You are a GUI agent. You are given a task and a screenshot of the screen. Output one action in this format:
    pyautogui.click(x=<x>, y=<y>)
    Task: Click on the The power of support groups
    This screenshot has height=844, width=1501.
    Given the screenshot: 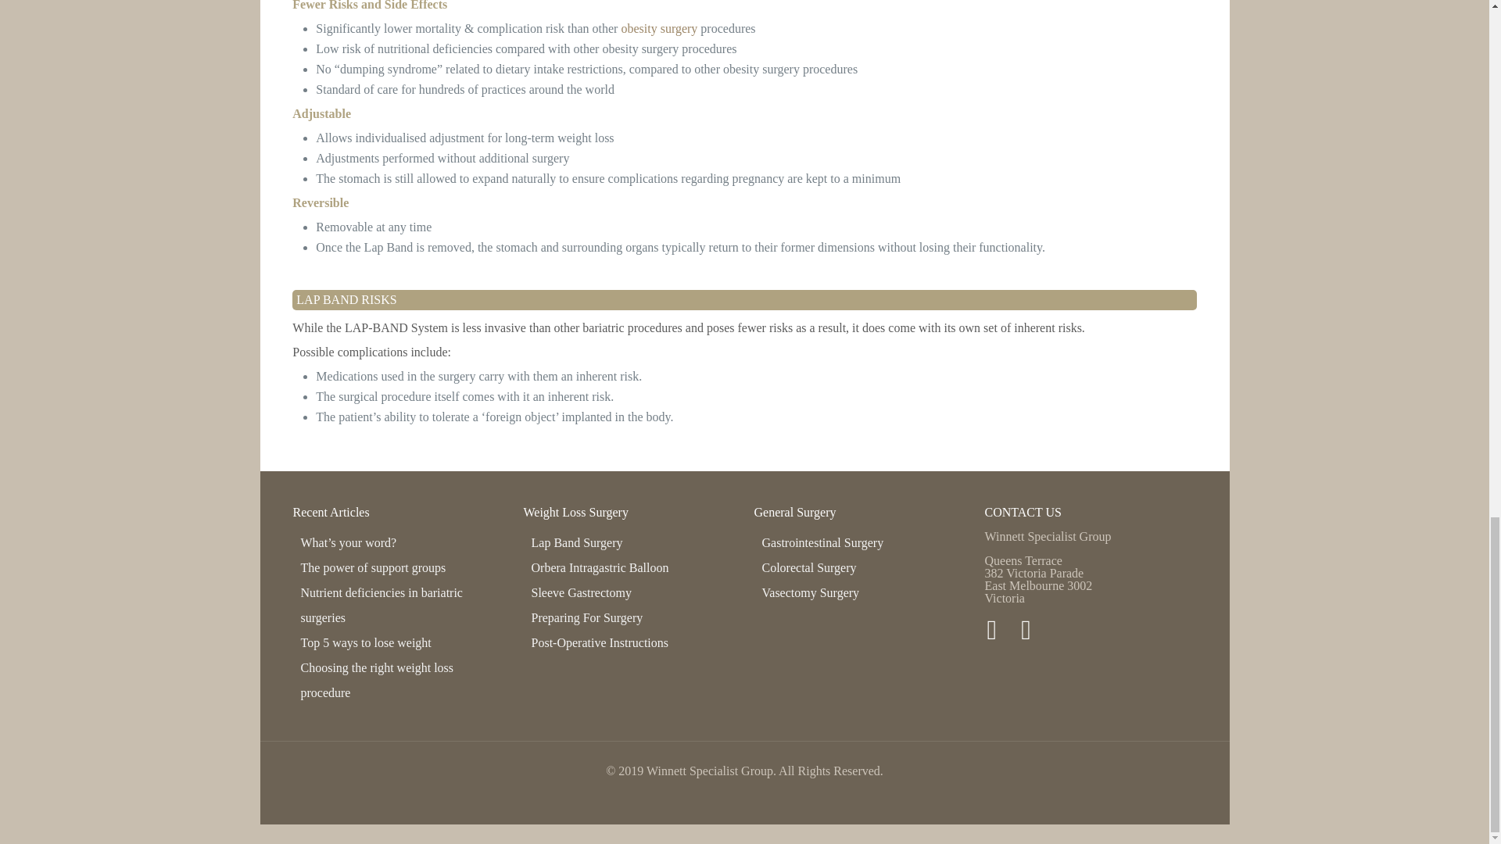 What is the action you would take?
    pyautogui.click(x=373, y=567)
    